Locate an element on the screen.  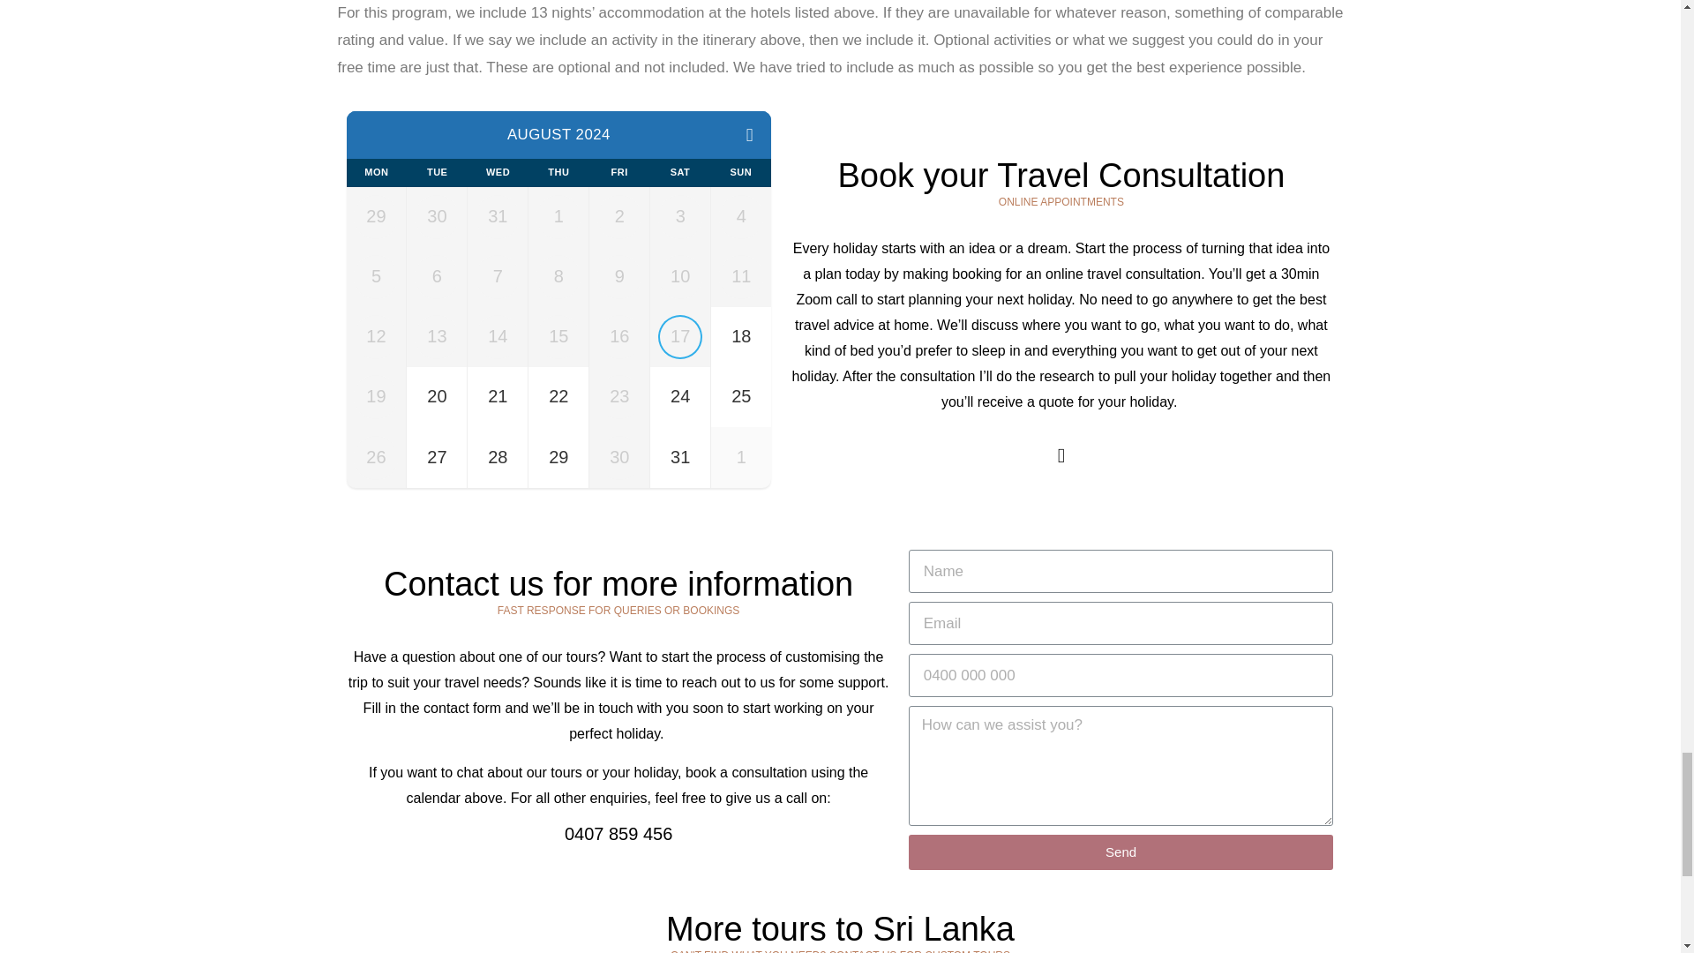
11 Available is located at coordinates (679, 456).